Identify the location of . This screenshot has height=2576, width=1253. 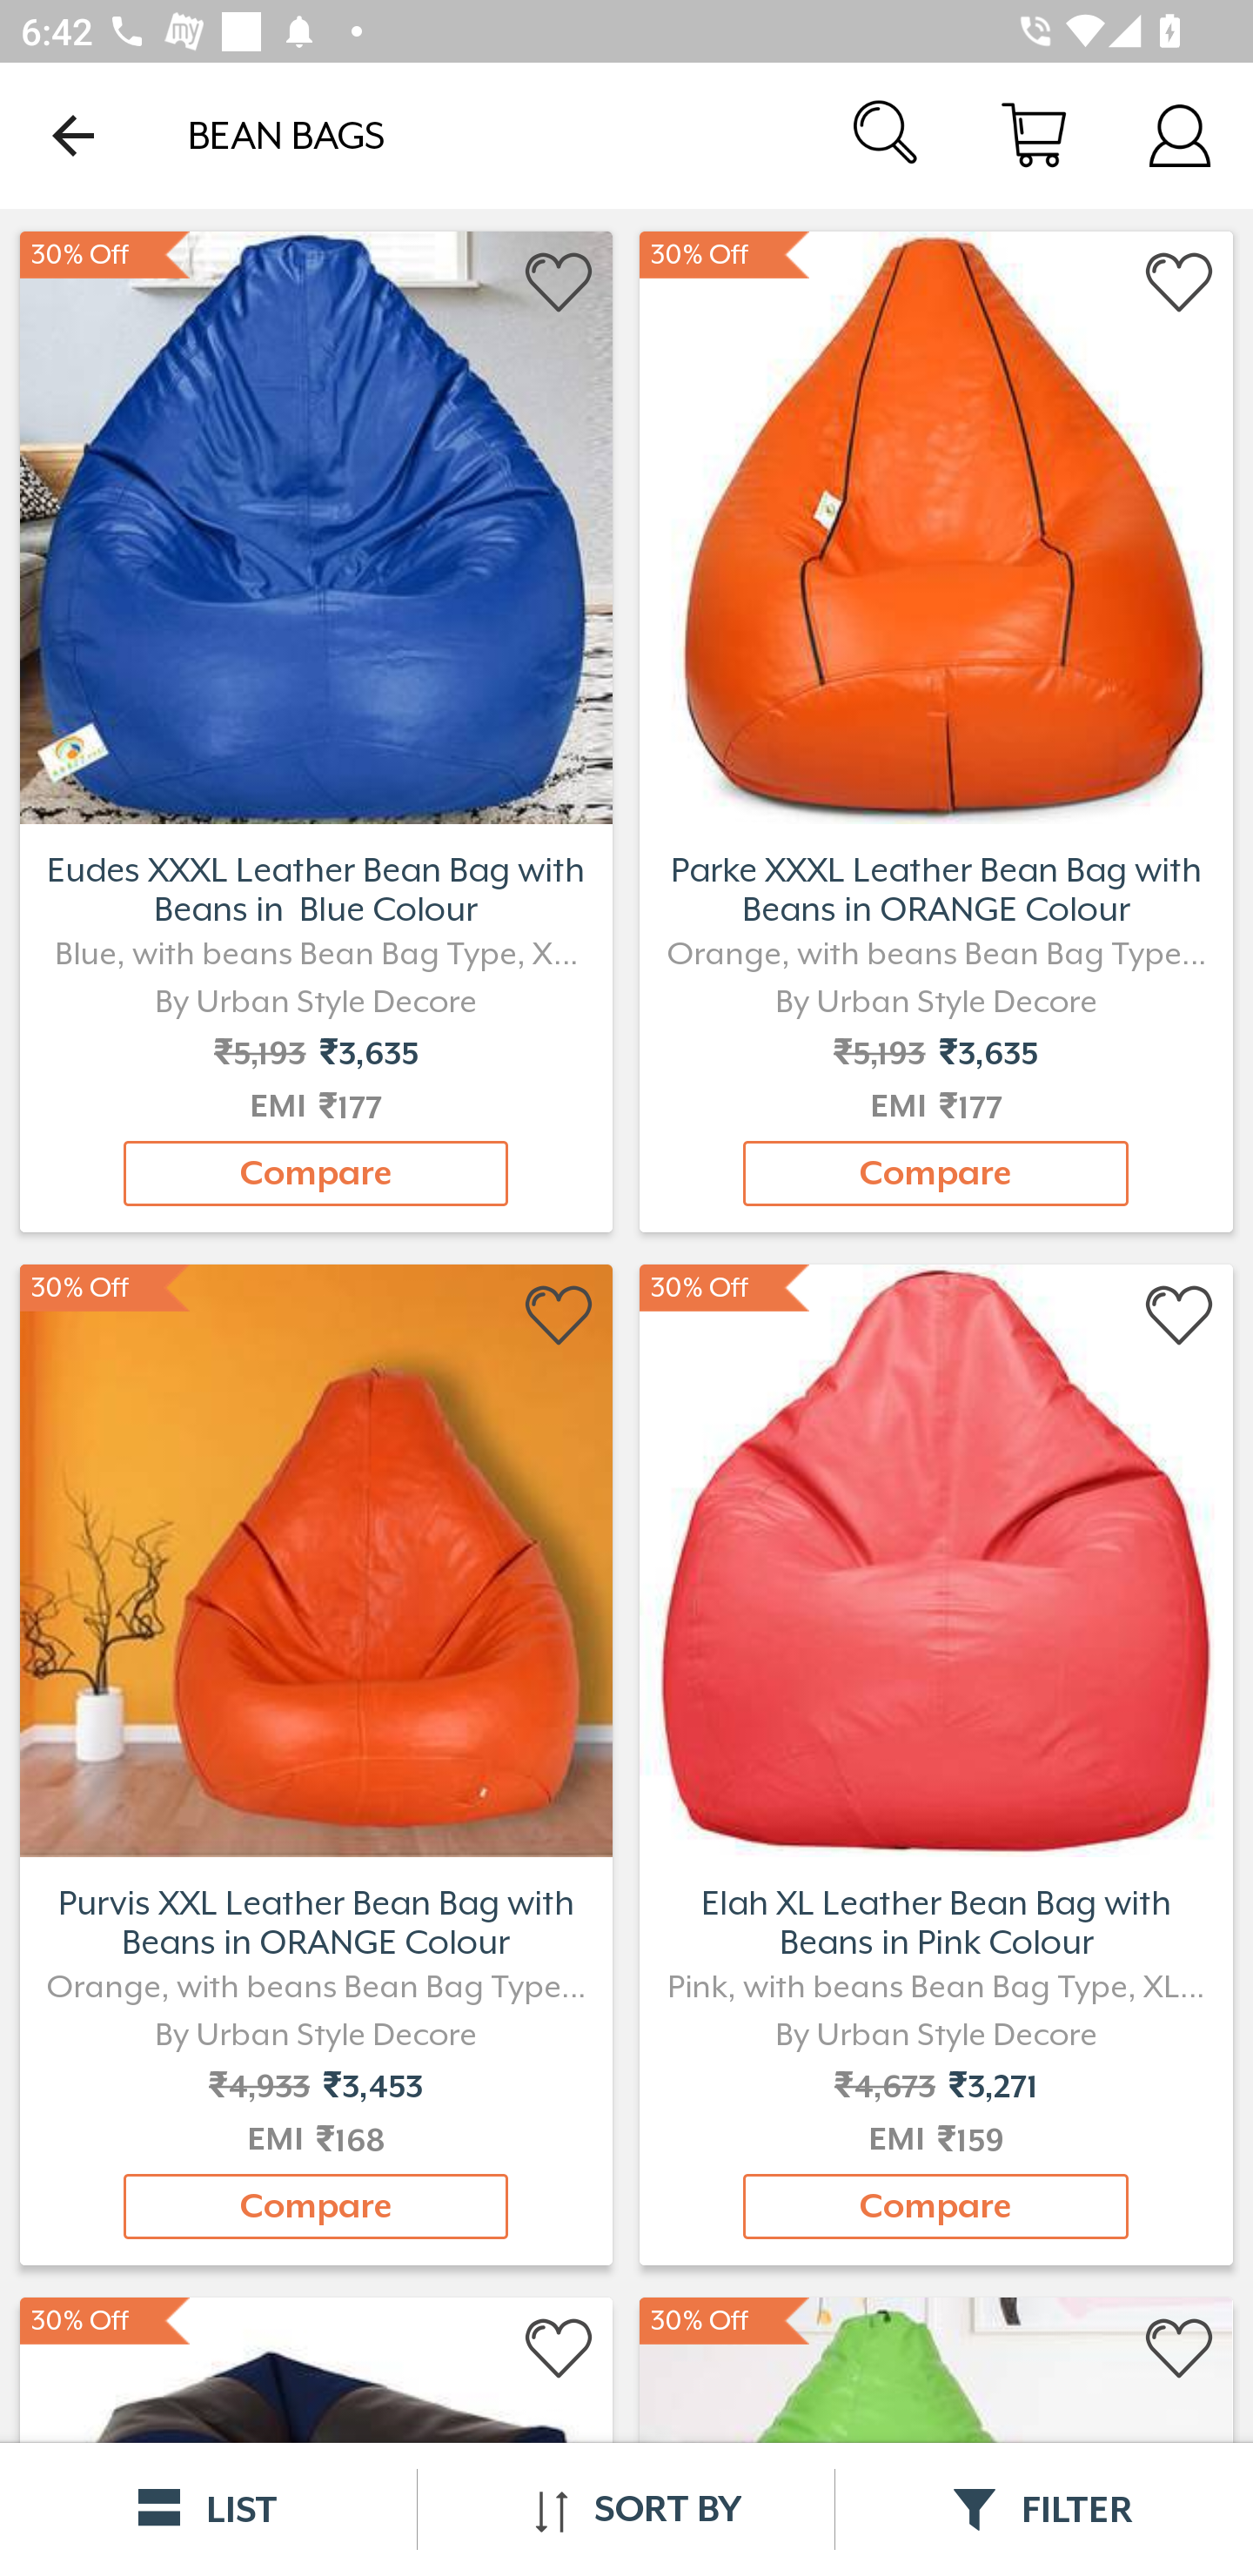
(1180, 1316).